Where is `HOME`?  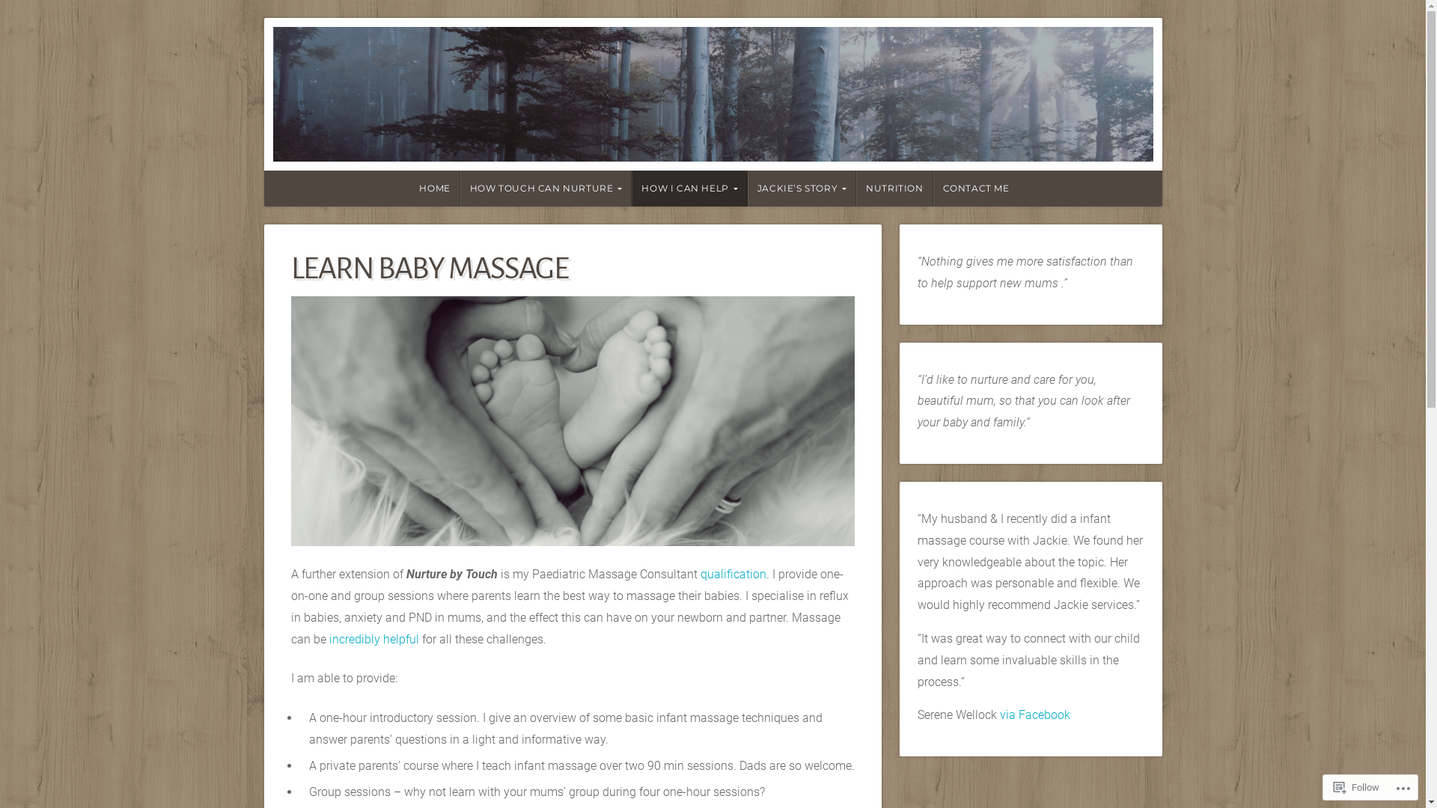 HOME is located at coordinates (433, 189).